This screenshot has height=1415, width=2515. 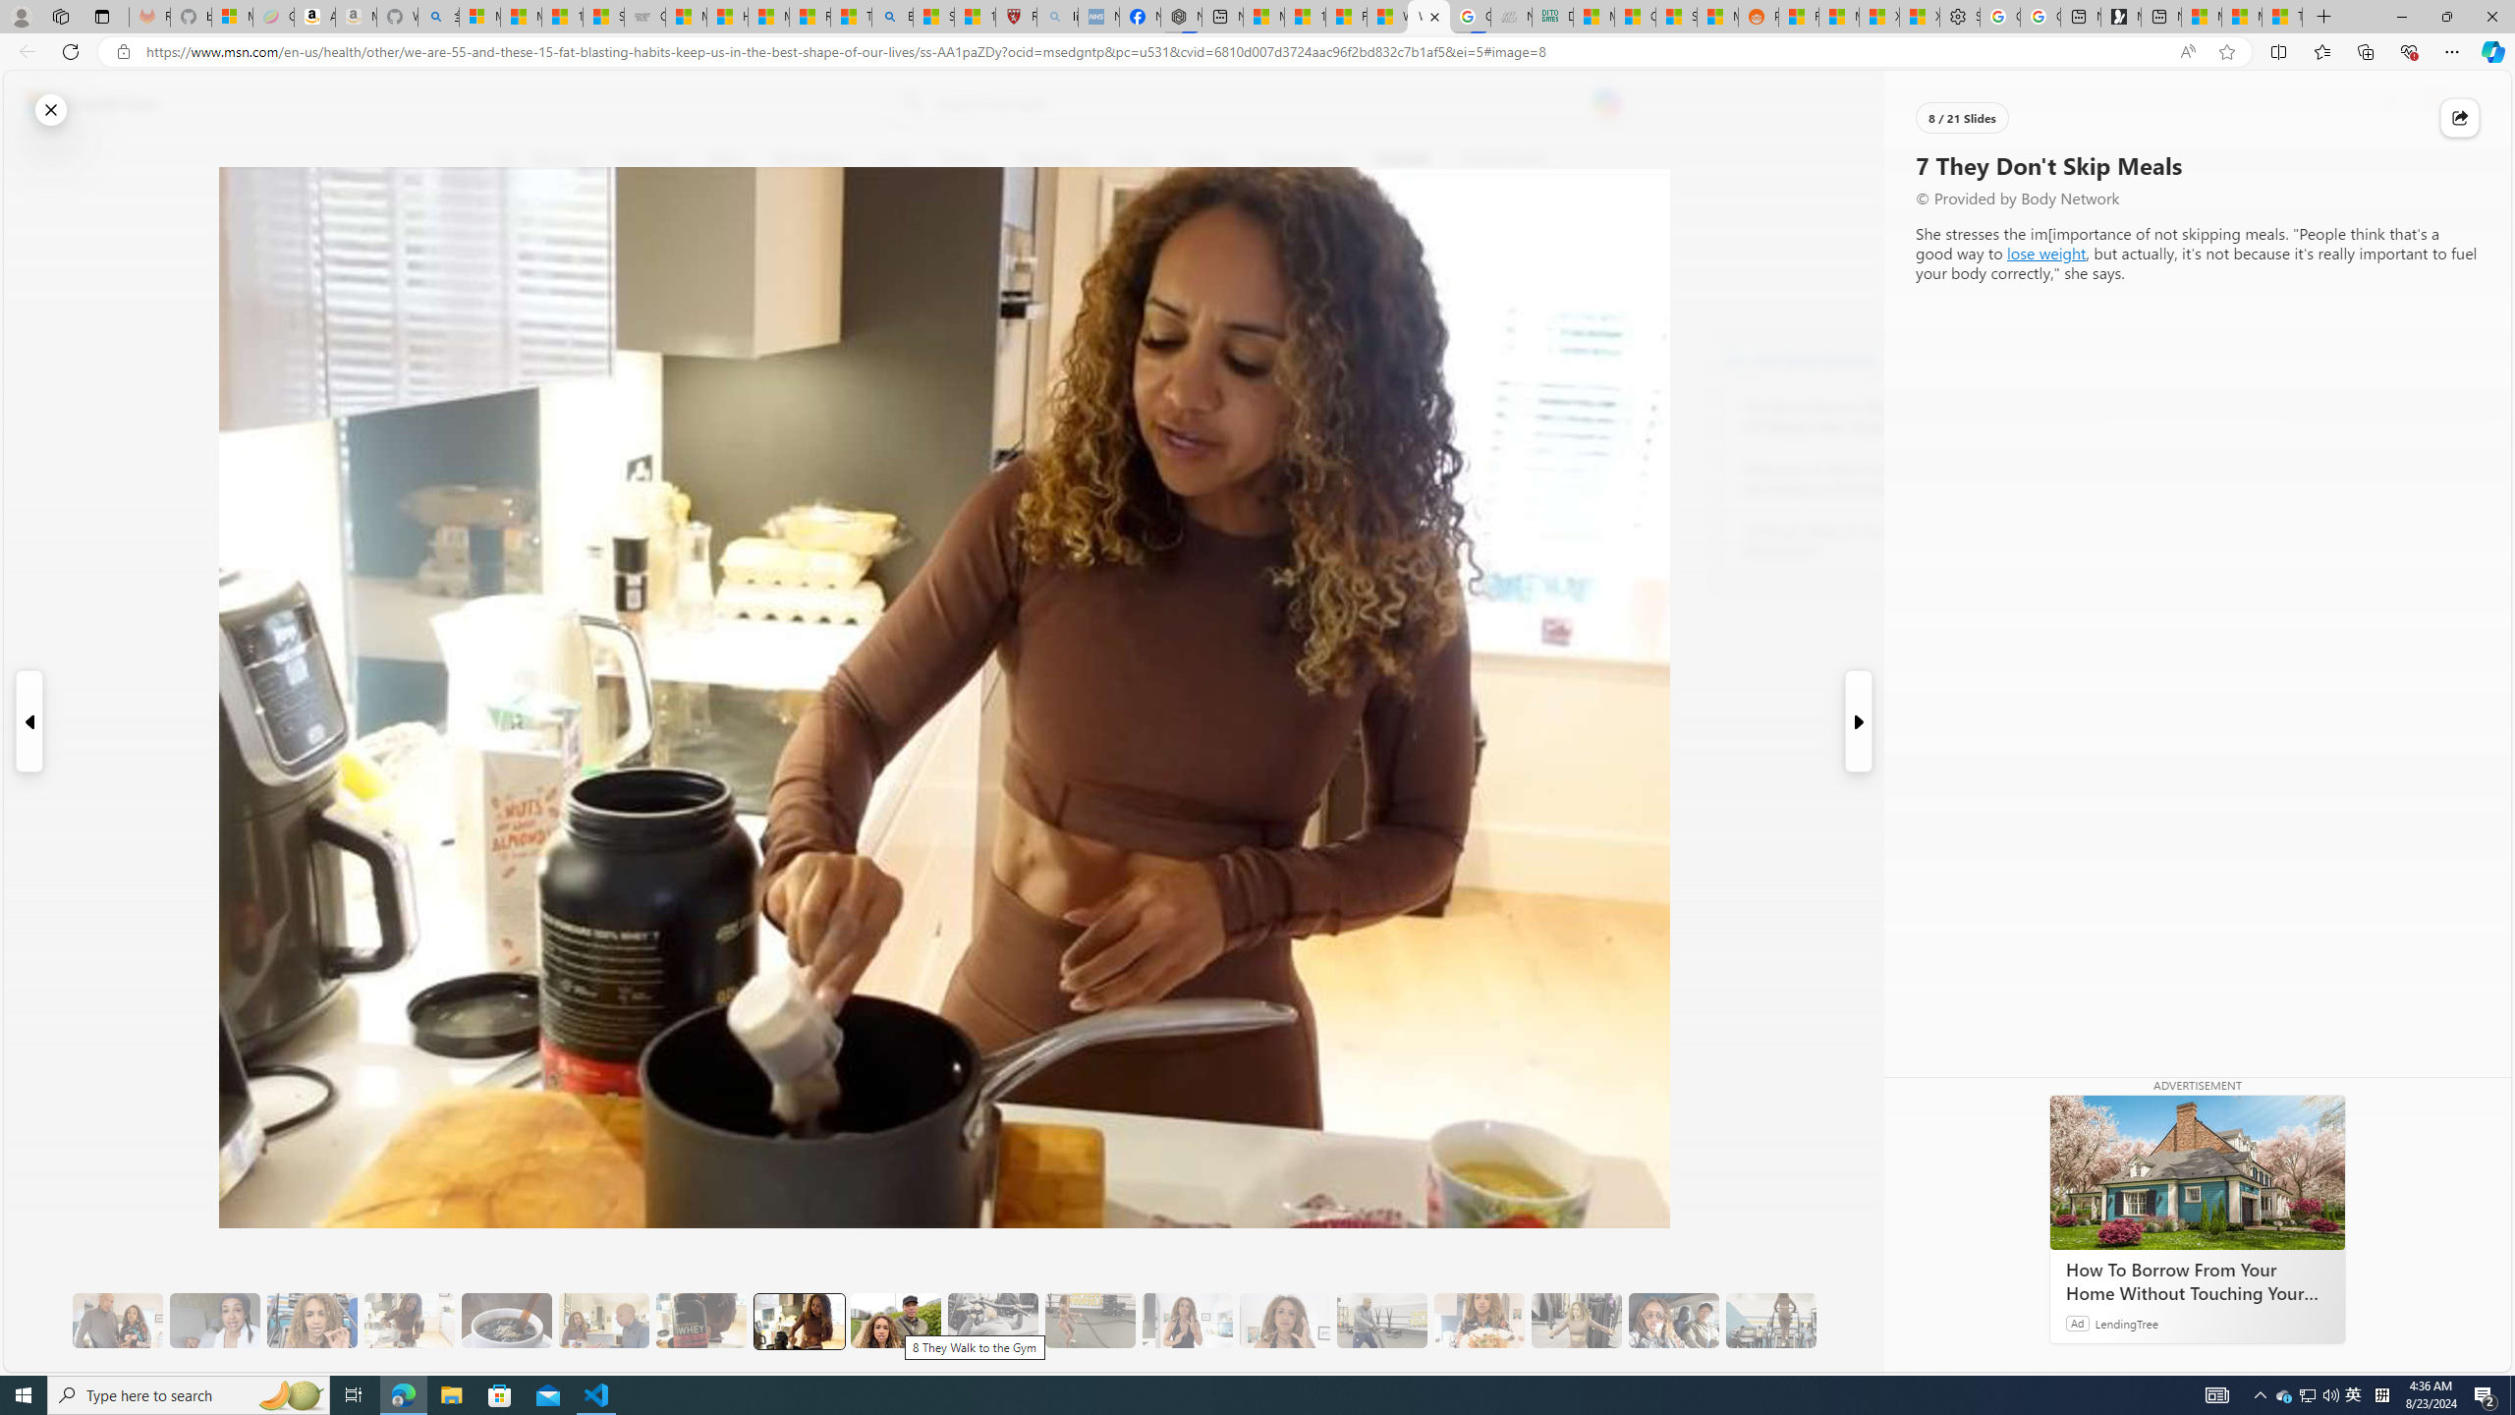 What do you see at coordinates (1187, 1321) in the screenshot?
I see `11 They Eat More Protein for Breakfast` at bounding box center [1187, 1321].